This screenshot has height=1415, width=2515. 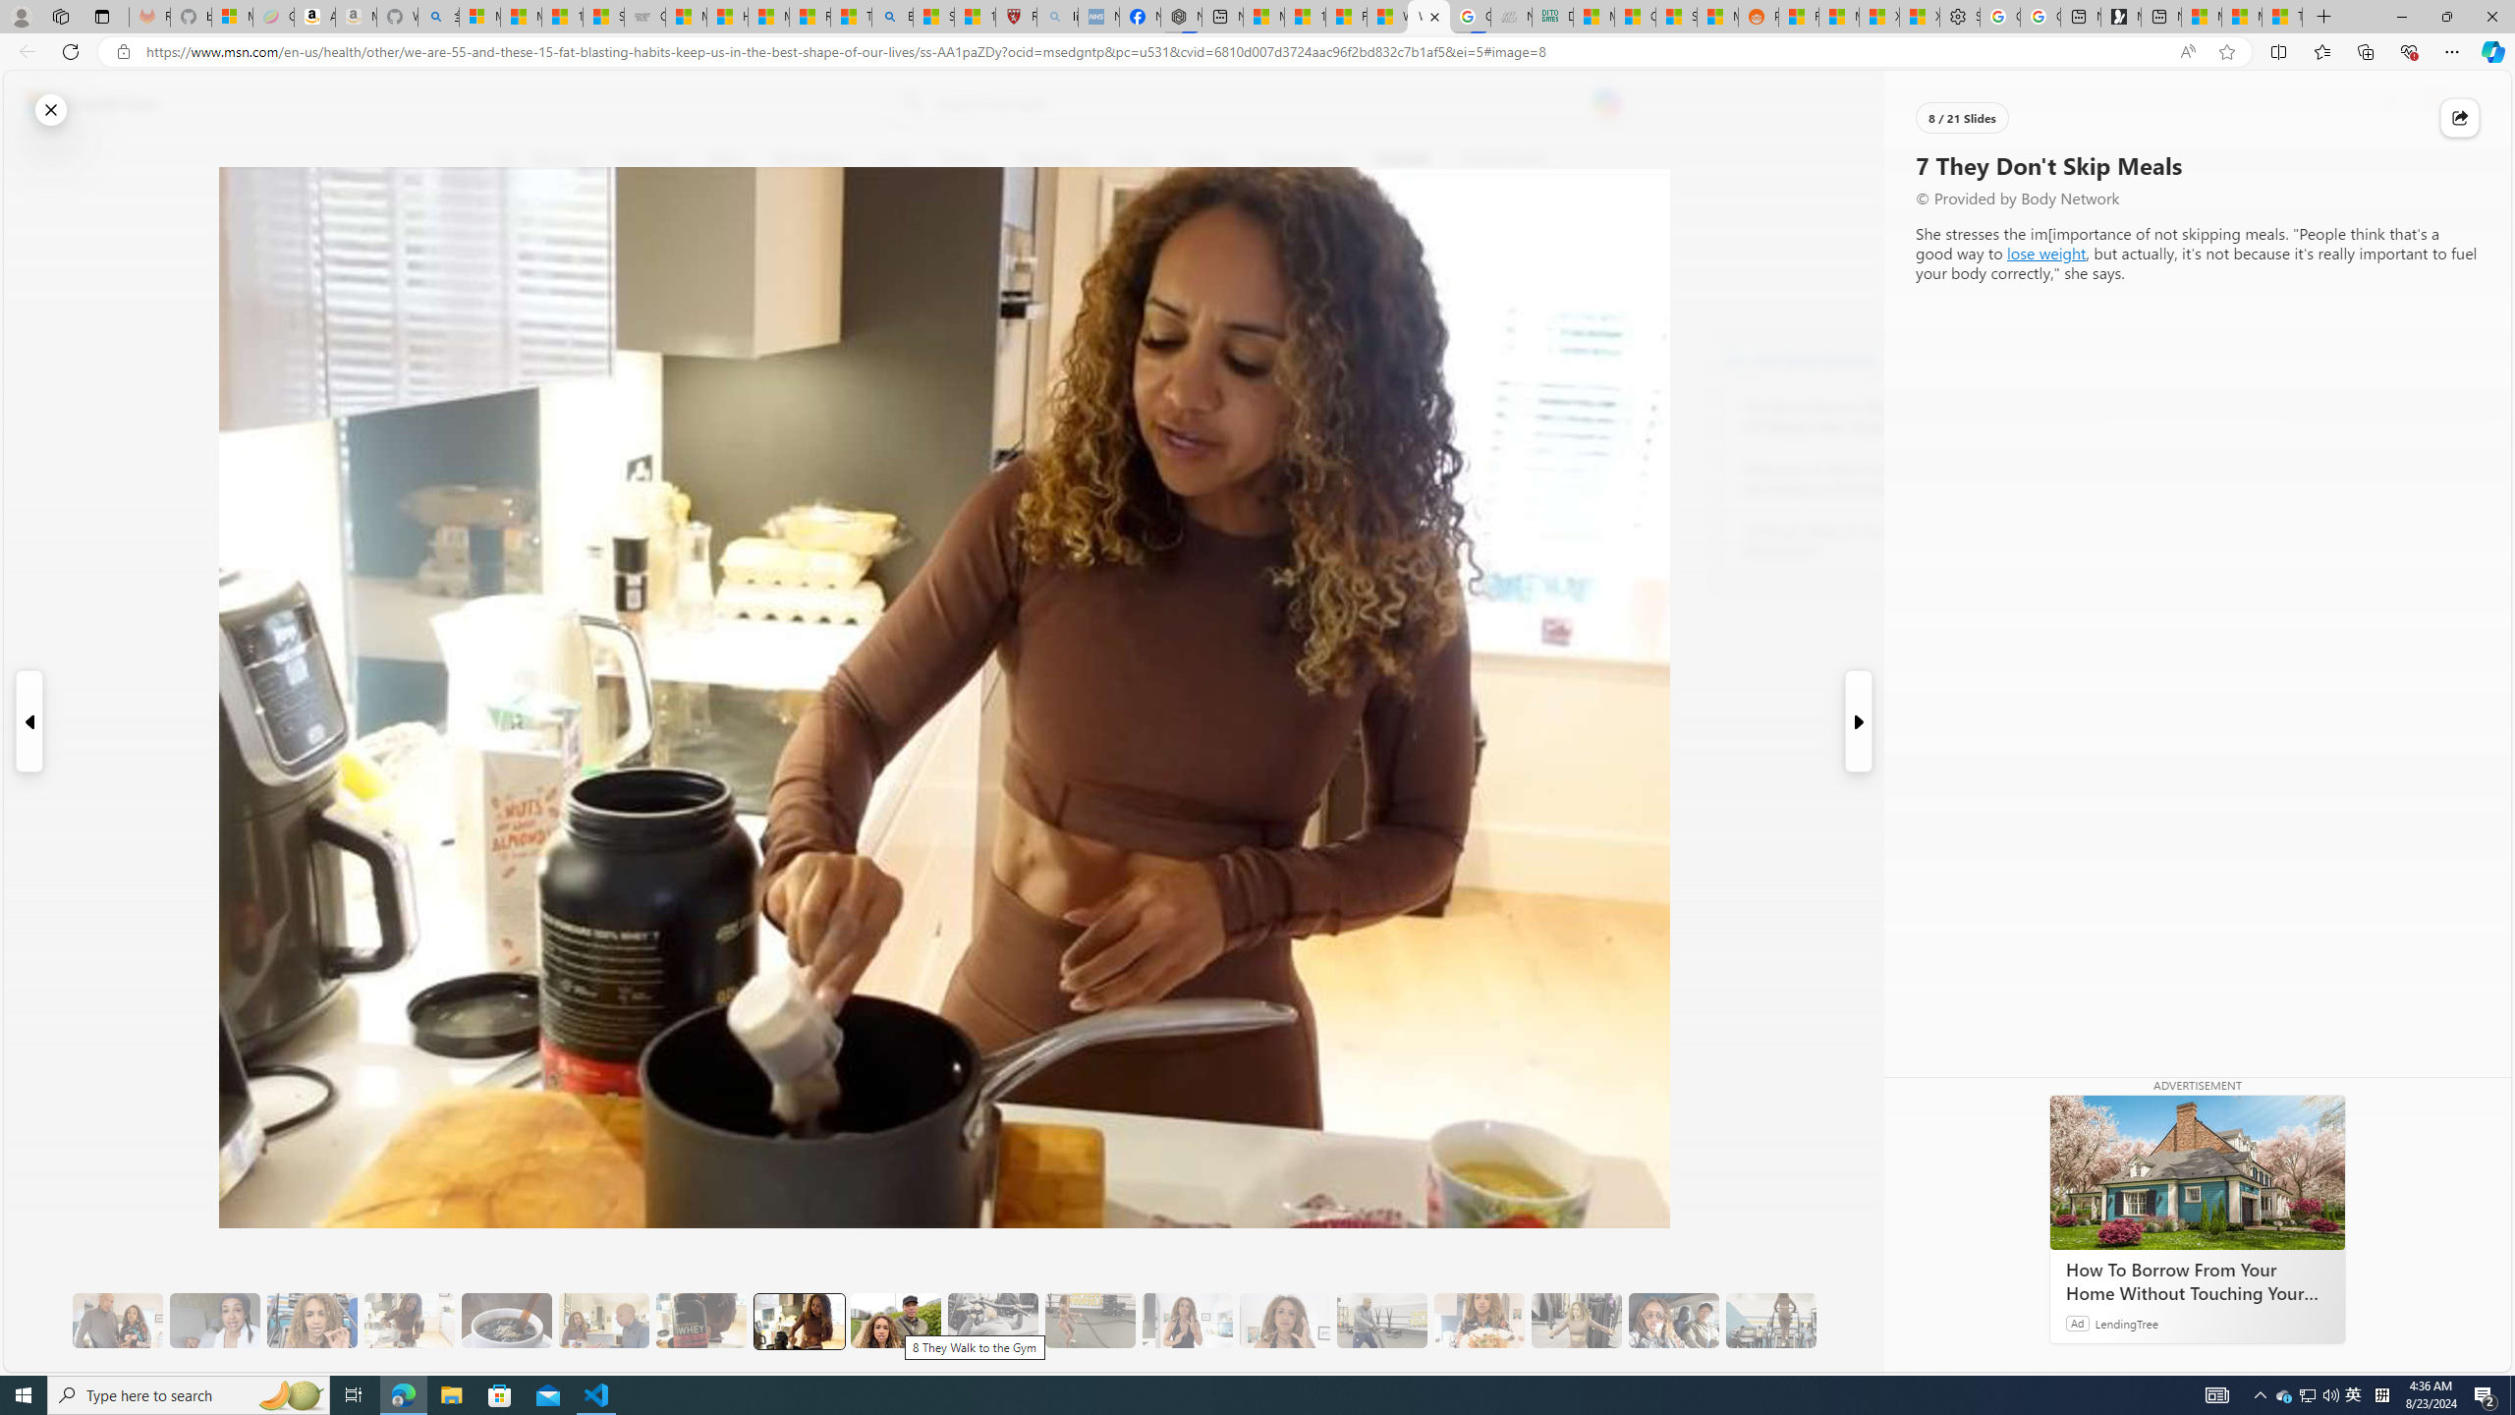 What do you see at coordinates (1187, 1321) in the screenshot?
I see `11 They Eat More Protein for Breakfast` at bounding box center [1187, 1321].